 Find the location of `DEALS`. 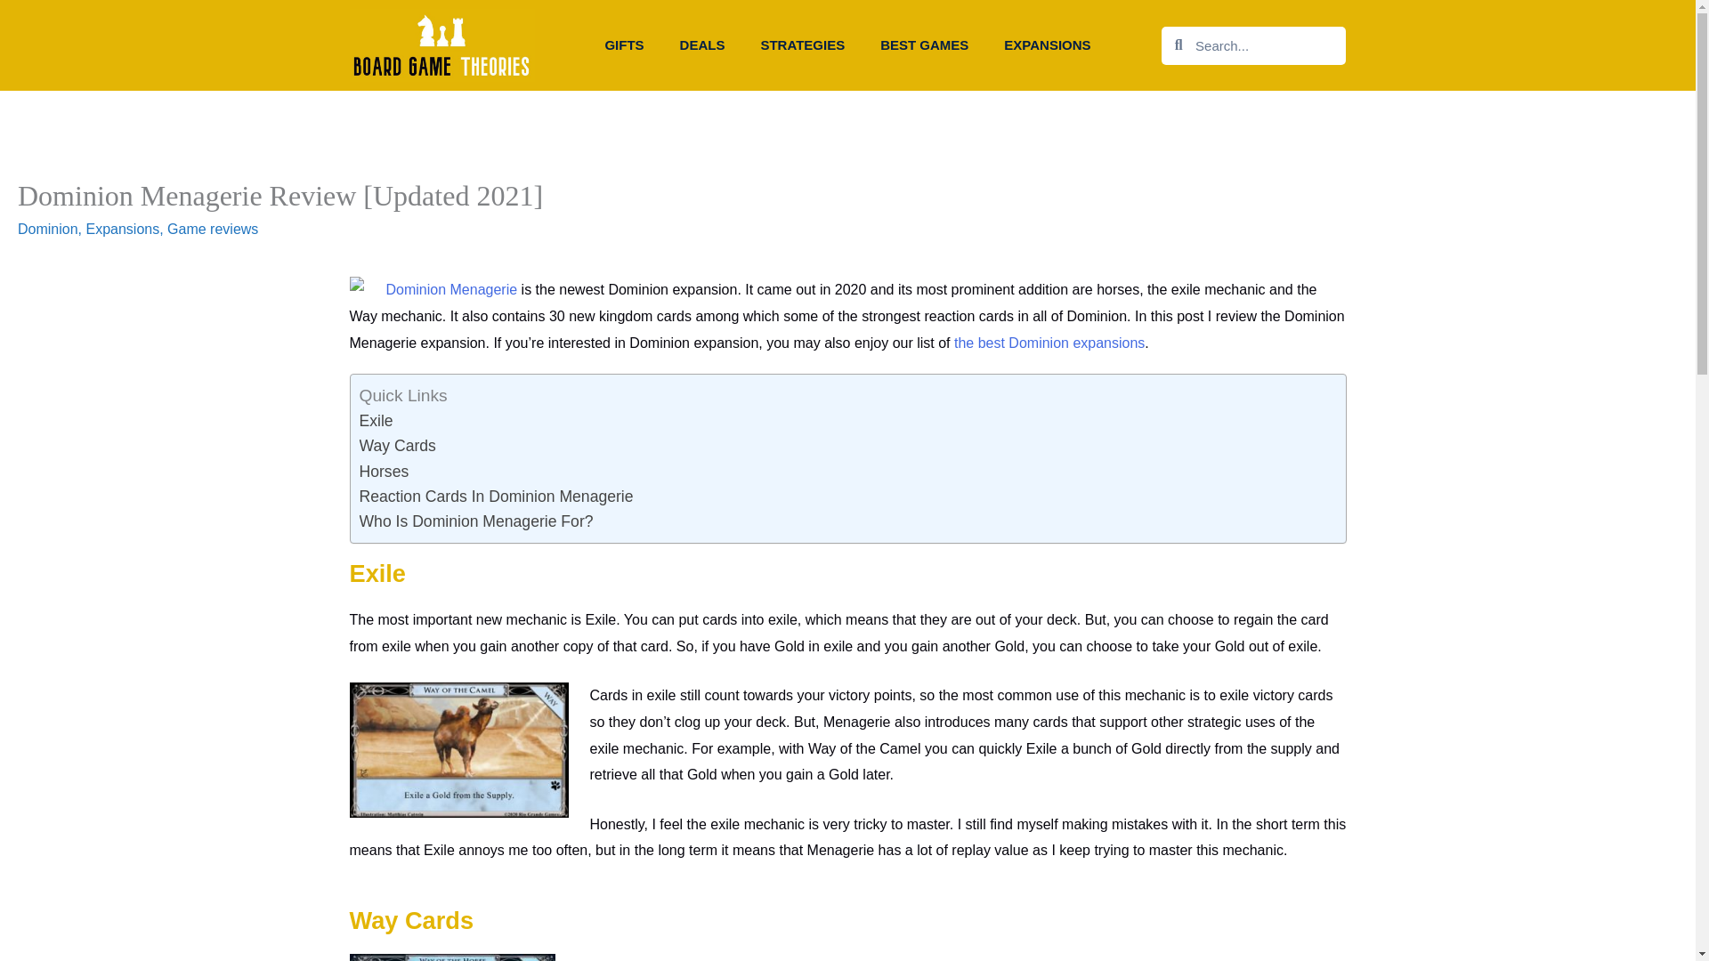

DEALS is located at coordinates (703, 45).